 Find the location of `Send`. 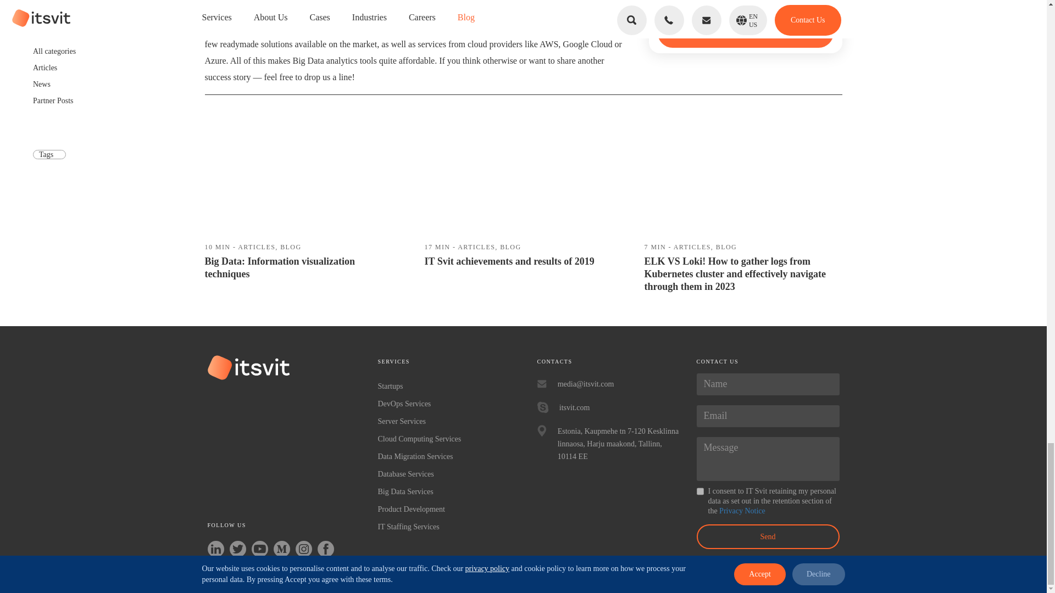

Send is located at coordinates (768, 536).